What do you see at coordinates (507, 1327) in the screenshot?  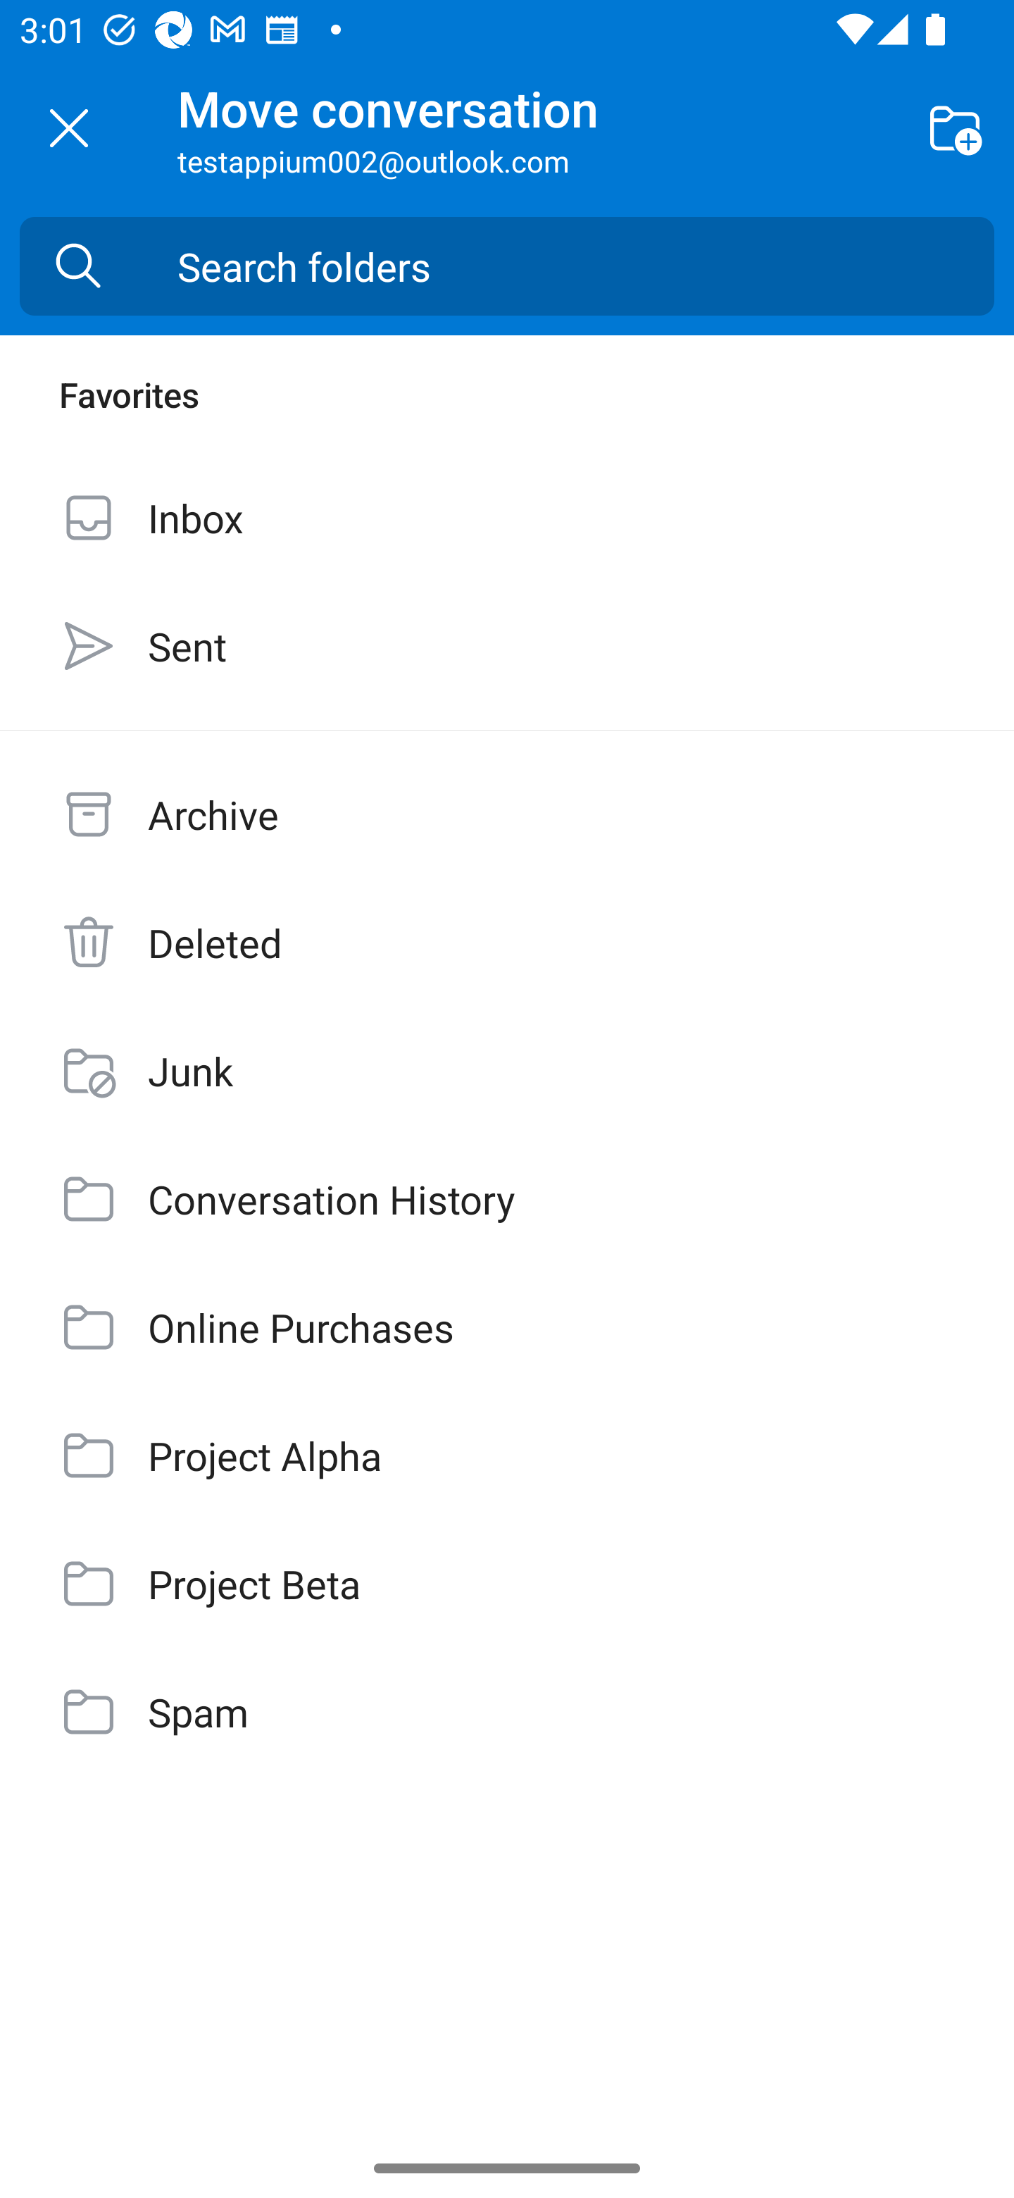 I see `Online Purchases` at bounding box center [507, 1327].